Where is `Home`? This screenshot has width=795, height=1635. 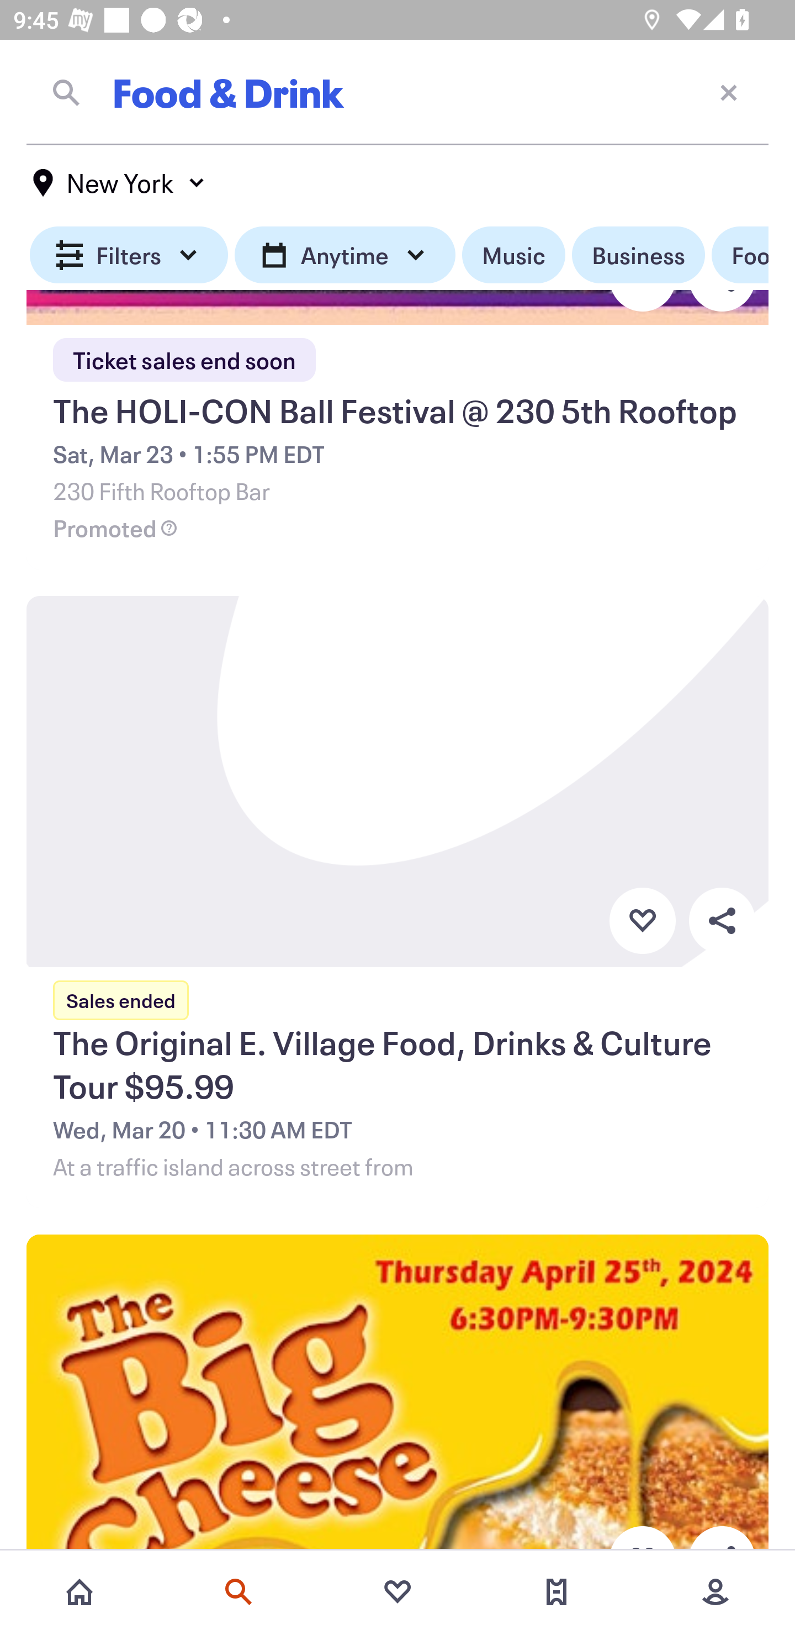 Home is located at coordinates (79, 1592).